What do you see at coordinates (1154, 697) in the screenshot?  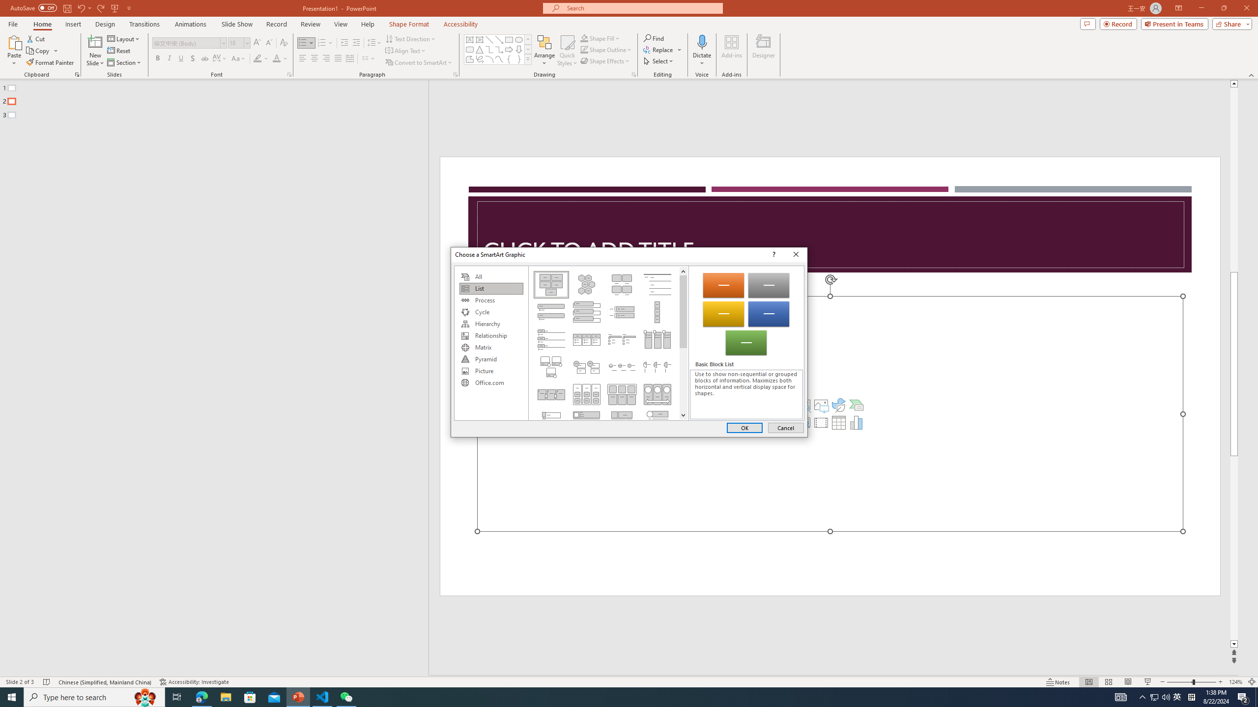 I see `Microsoft Edge - 1 running window` at bounding box center [1154, 697].